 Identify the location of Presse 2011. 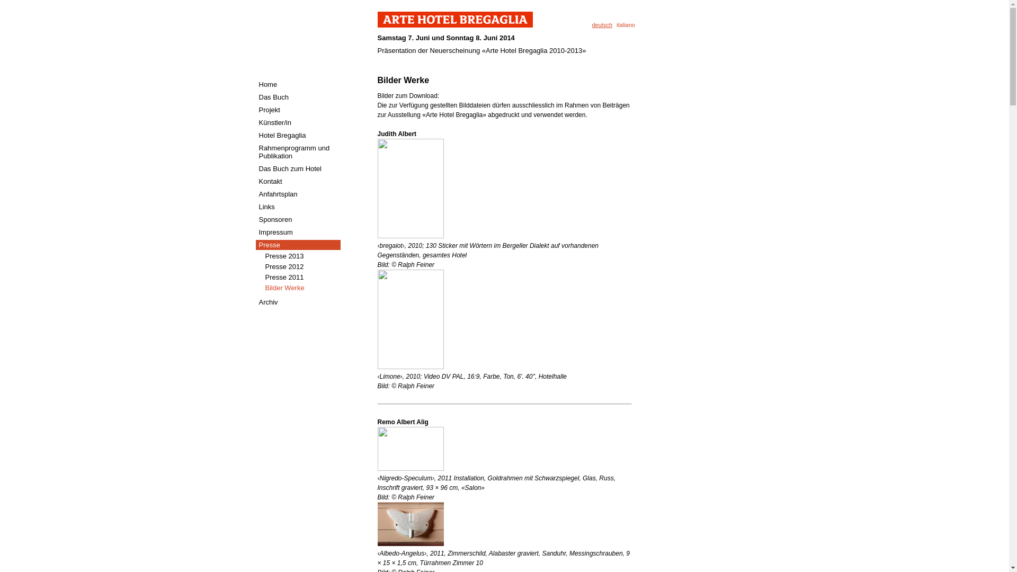
(298, 278).